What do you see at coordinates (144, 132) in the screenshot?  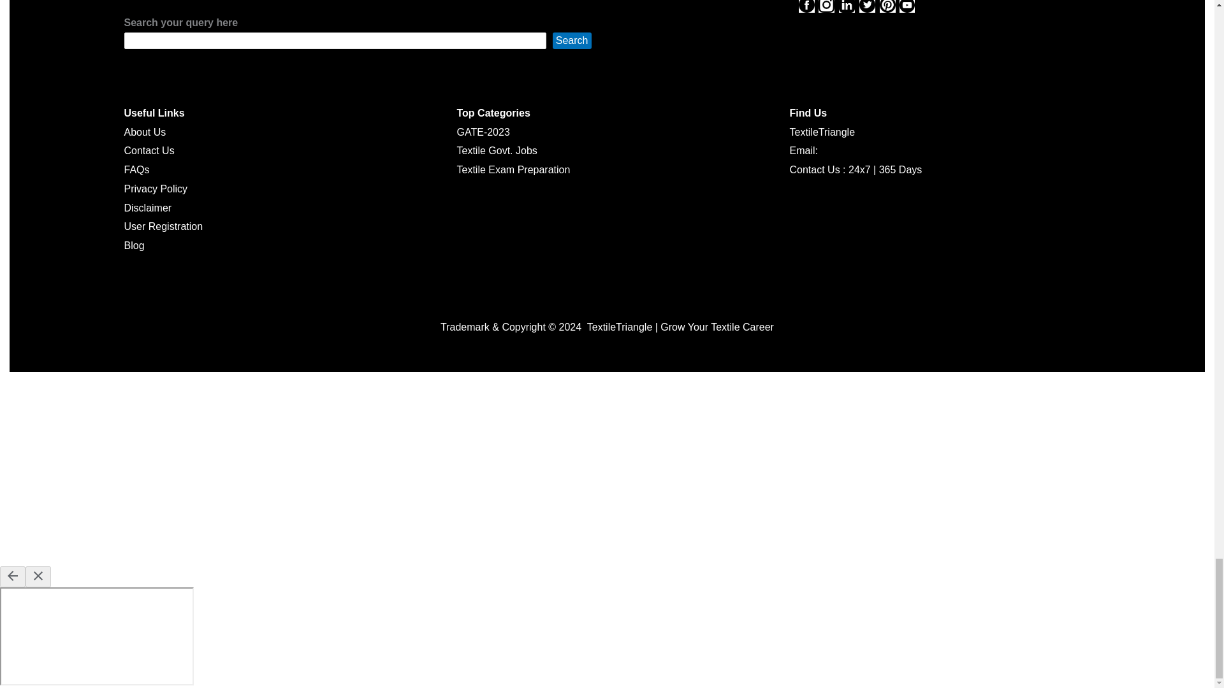 I see `About Us` at bounding box center [144, 132].